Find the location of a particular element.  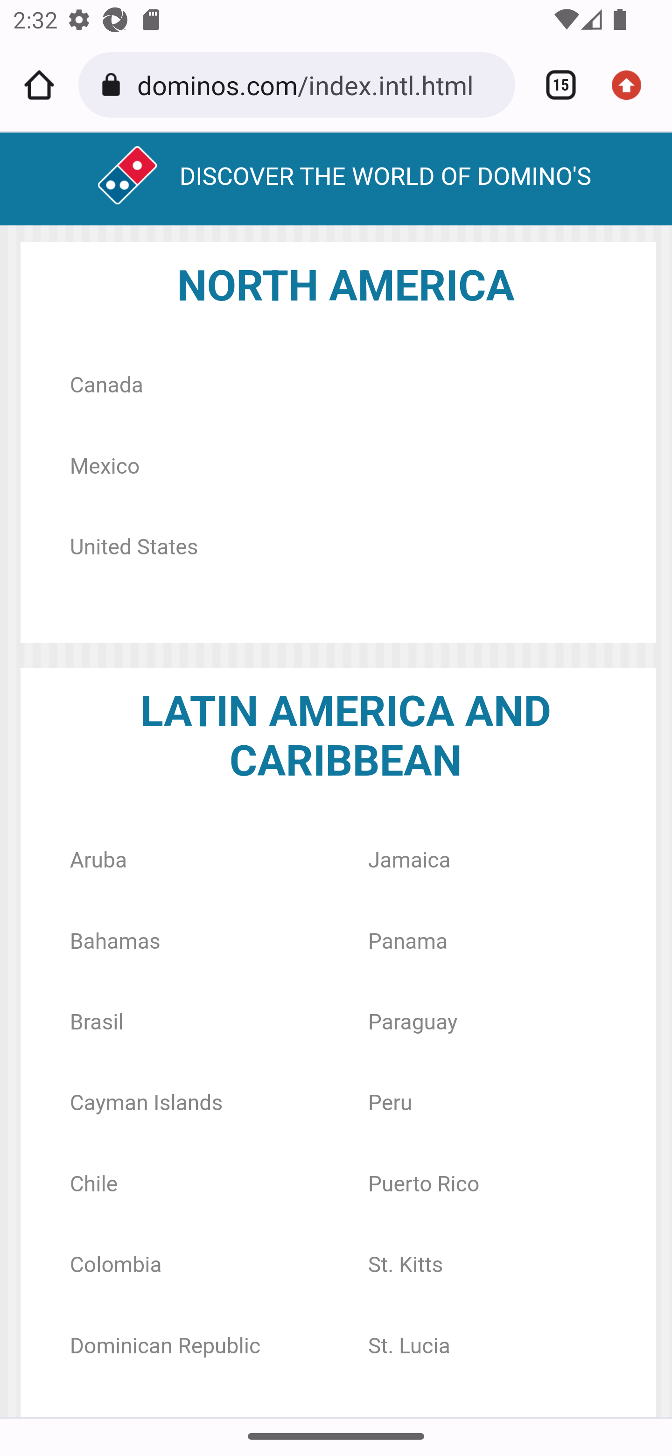

Bahamas is located at coordinates (115, 941).